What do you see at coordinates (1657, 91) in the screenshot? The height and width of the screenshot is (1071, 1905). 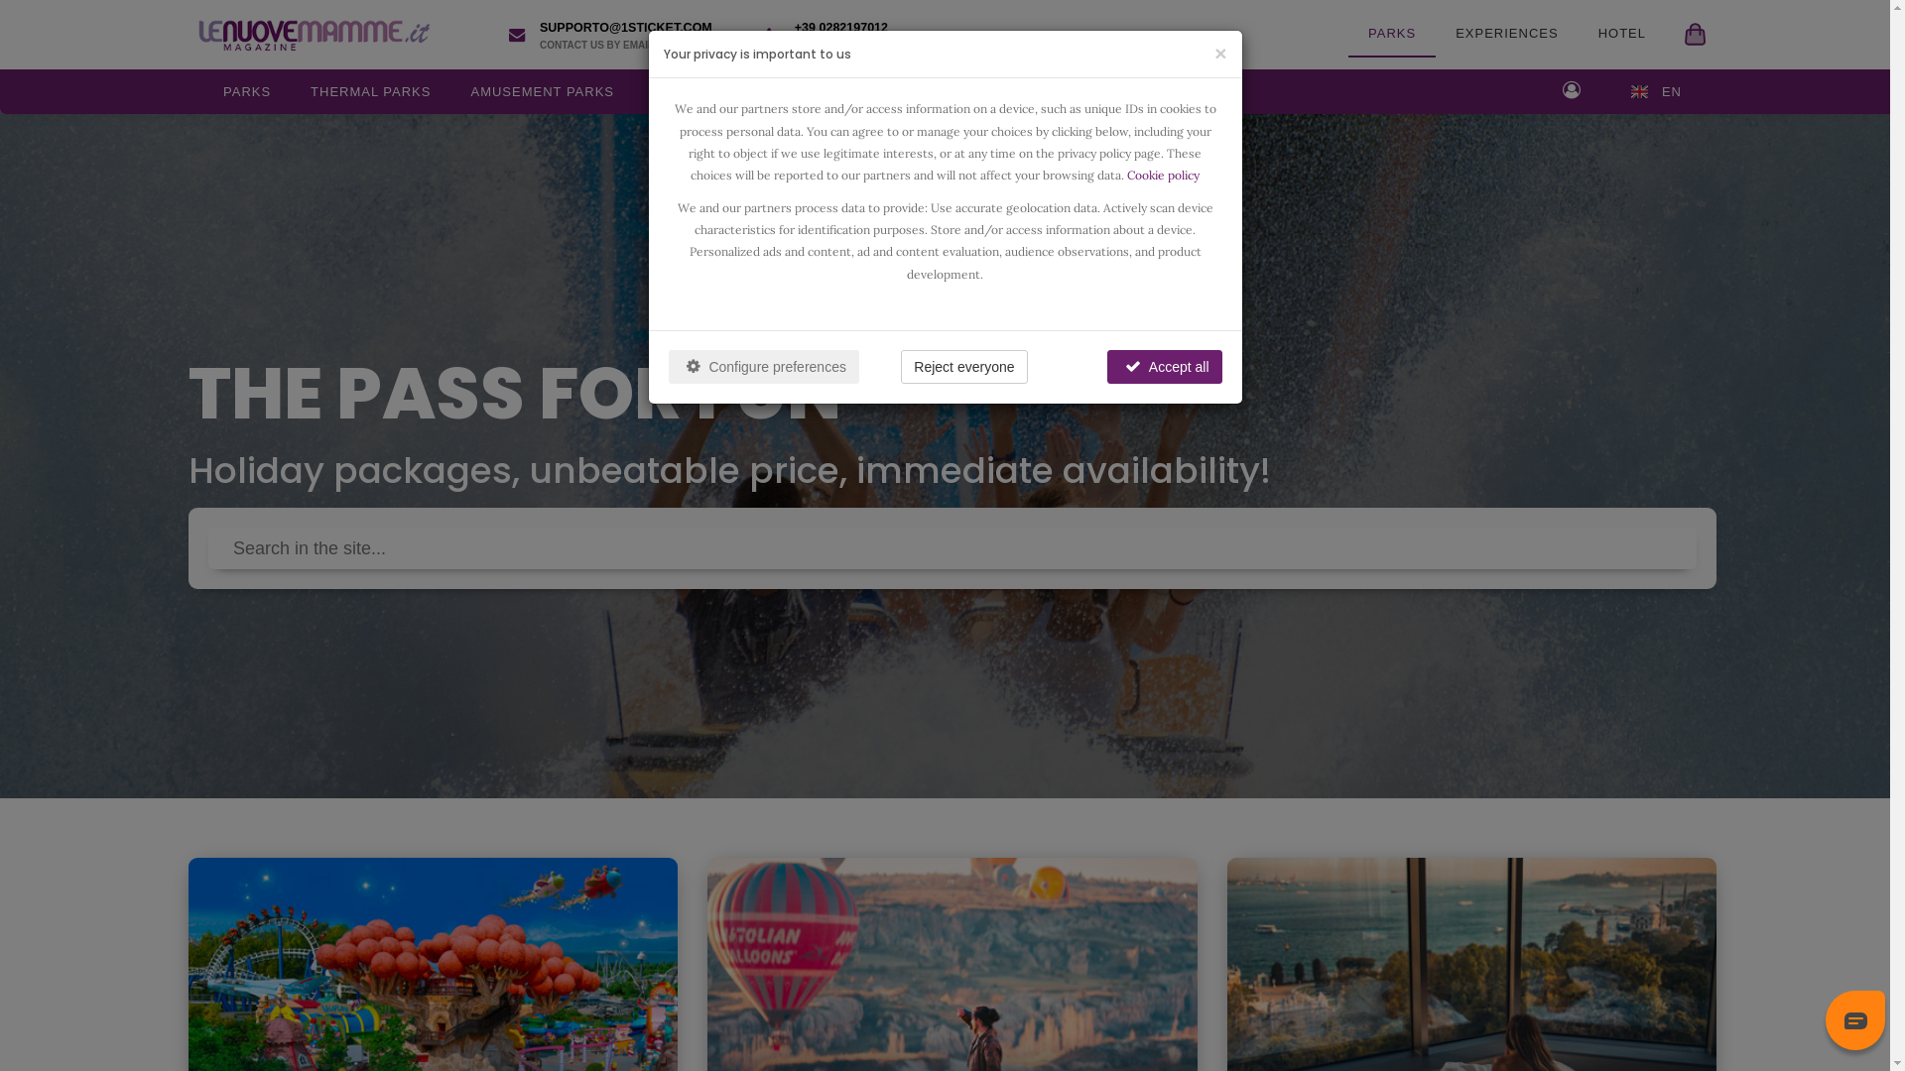 I see `   EN` at bounding box center [1657, 91].